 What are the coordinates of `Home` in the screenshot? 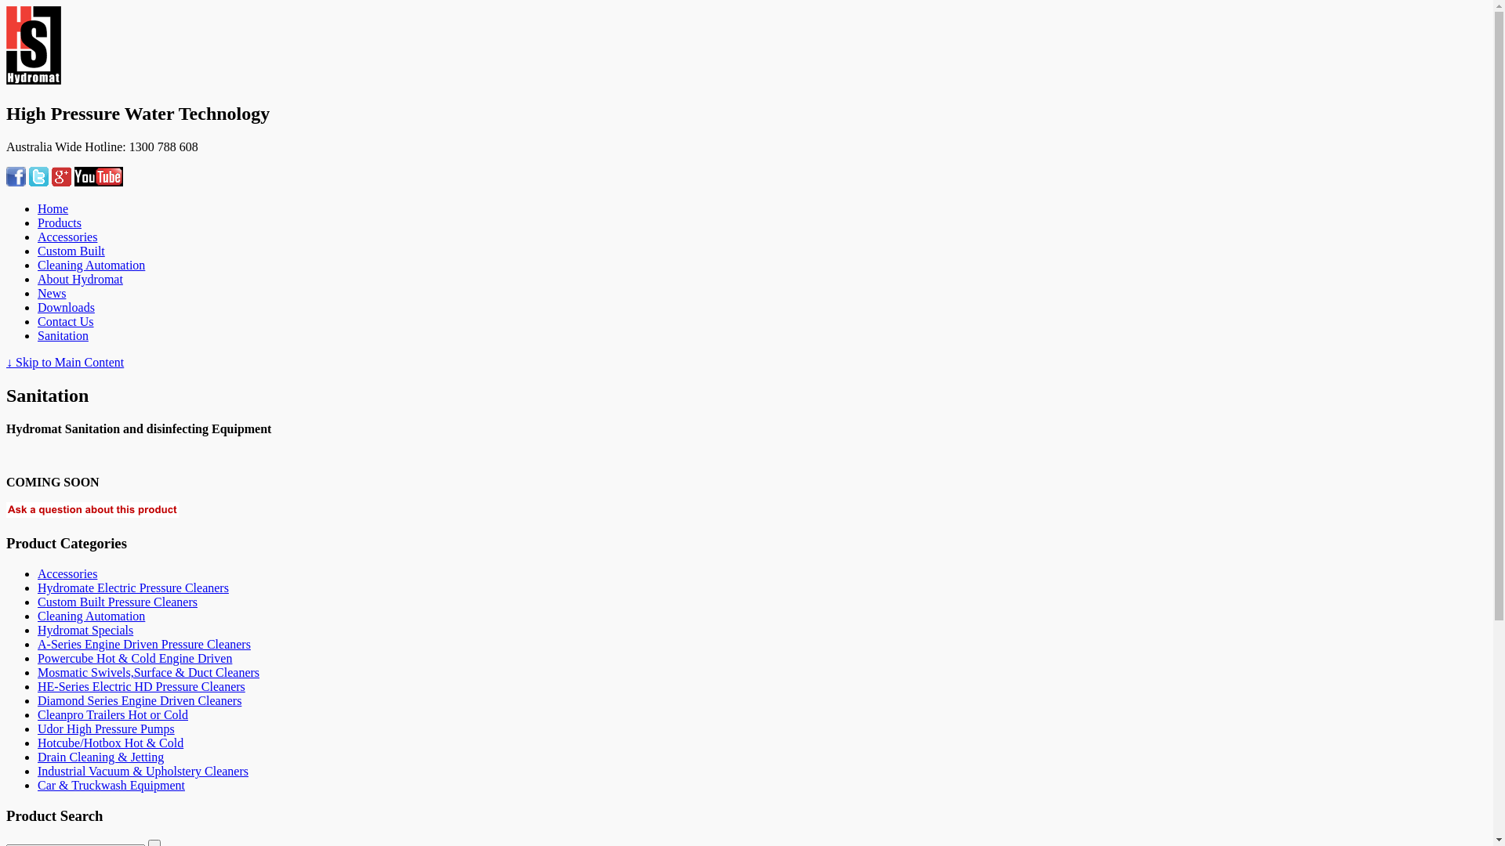 It's located at (53, 208).